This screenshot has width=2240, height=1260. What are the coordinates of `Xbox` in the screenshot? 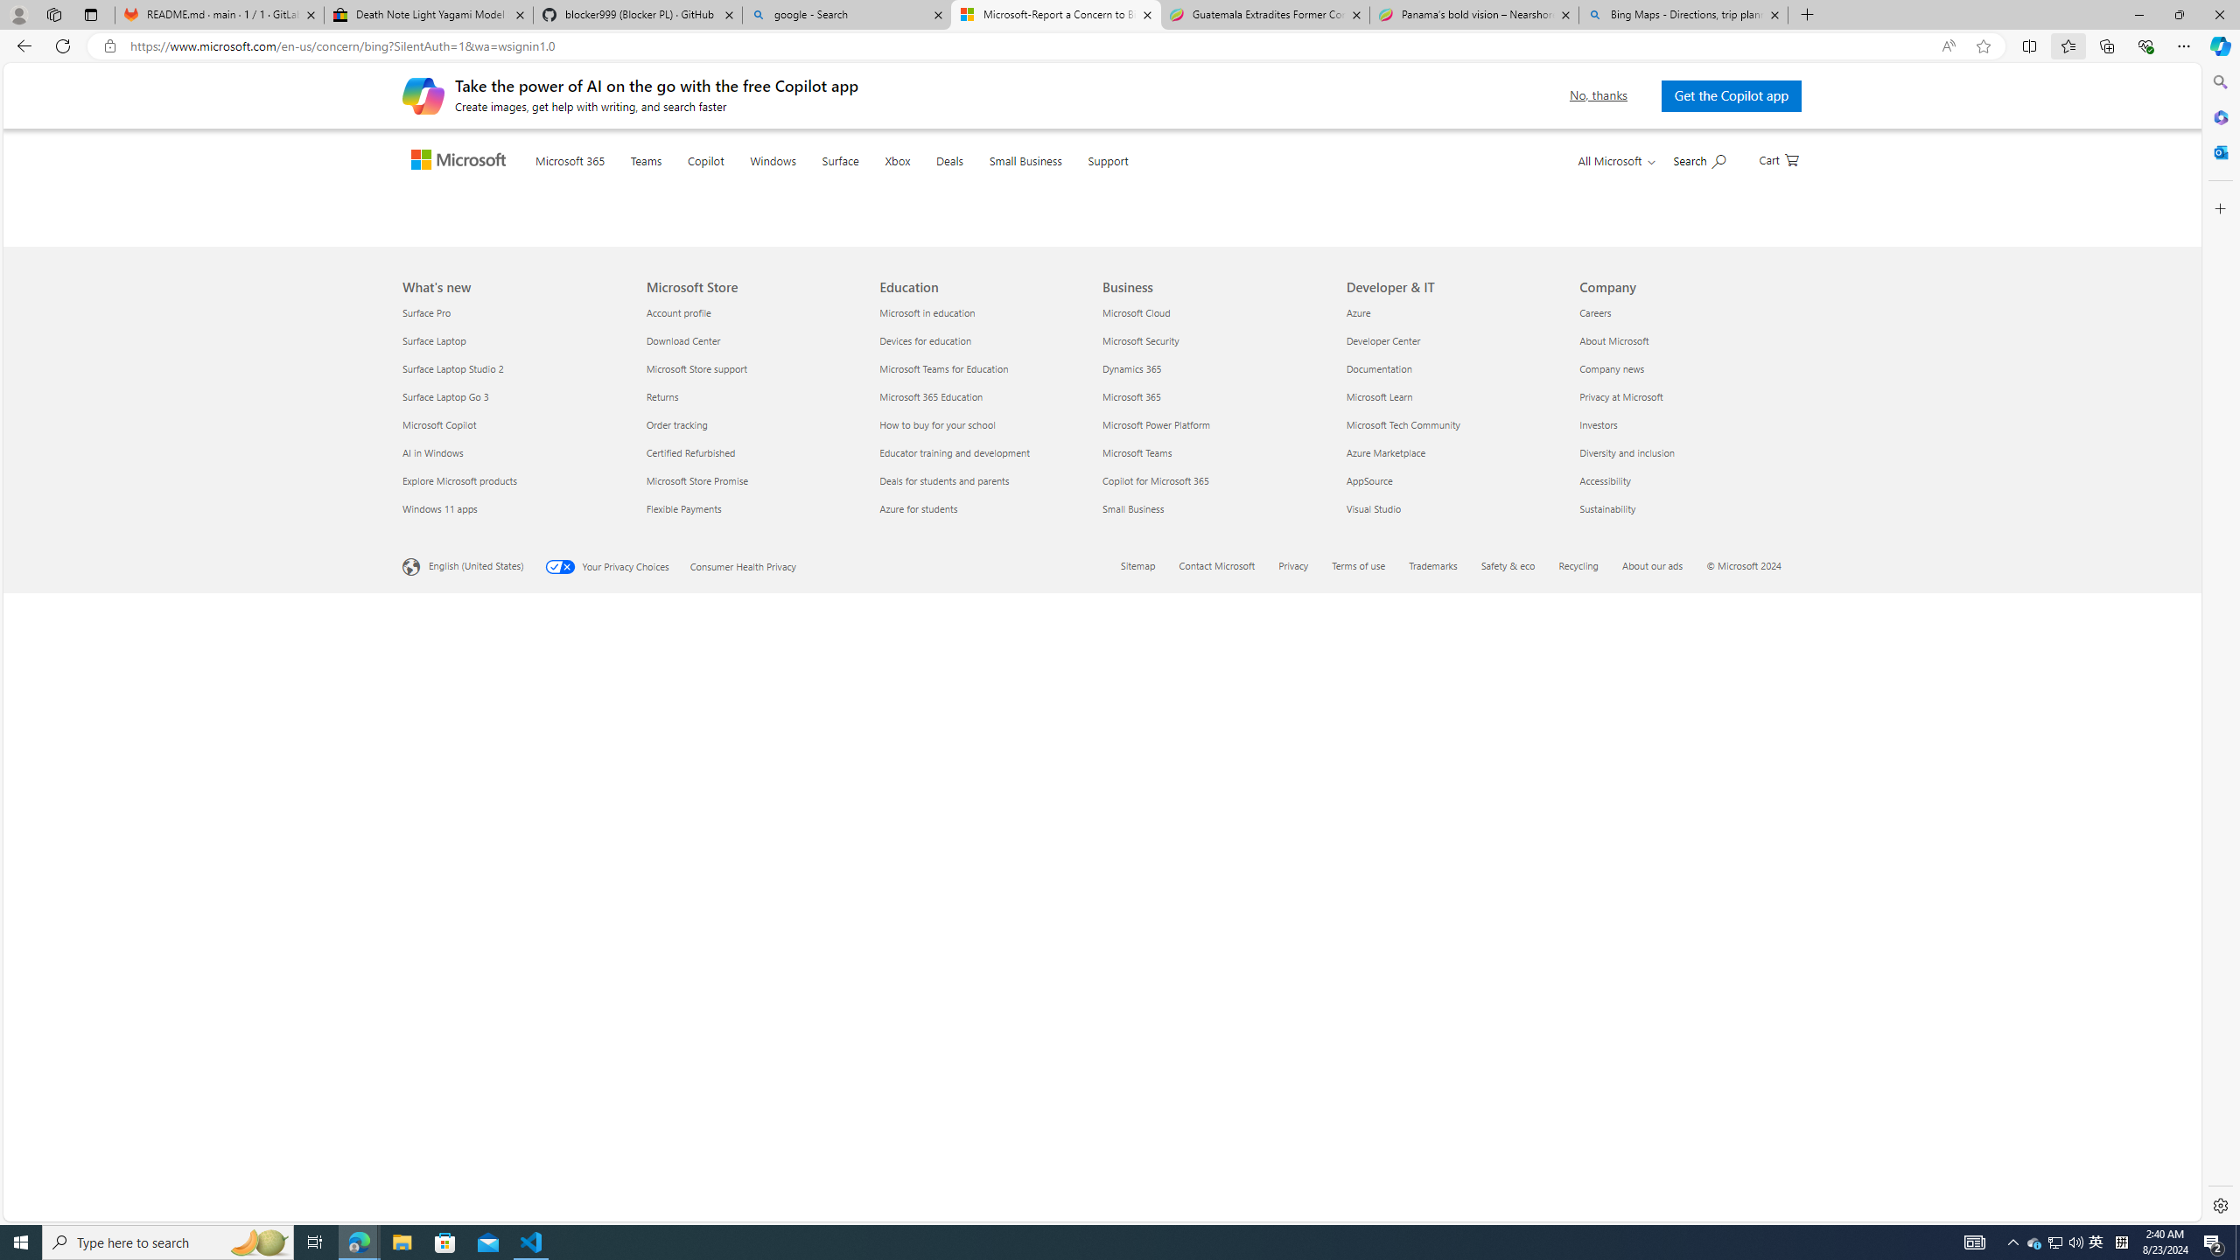 It's located at (933, 183).